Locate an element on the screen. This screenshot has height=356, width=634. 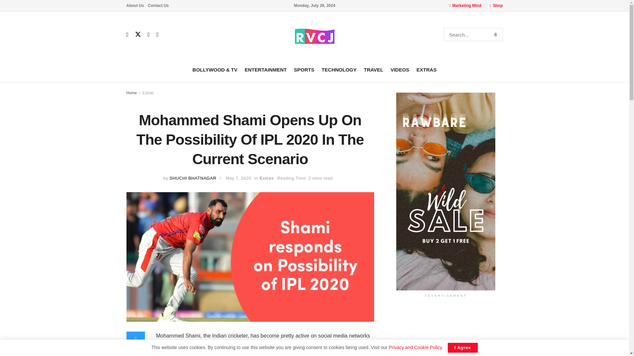
SHUCHI BHATNAGAR is located at coordinates (193, 178).